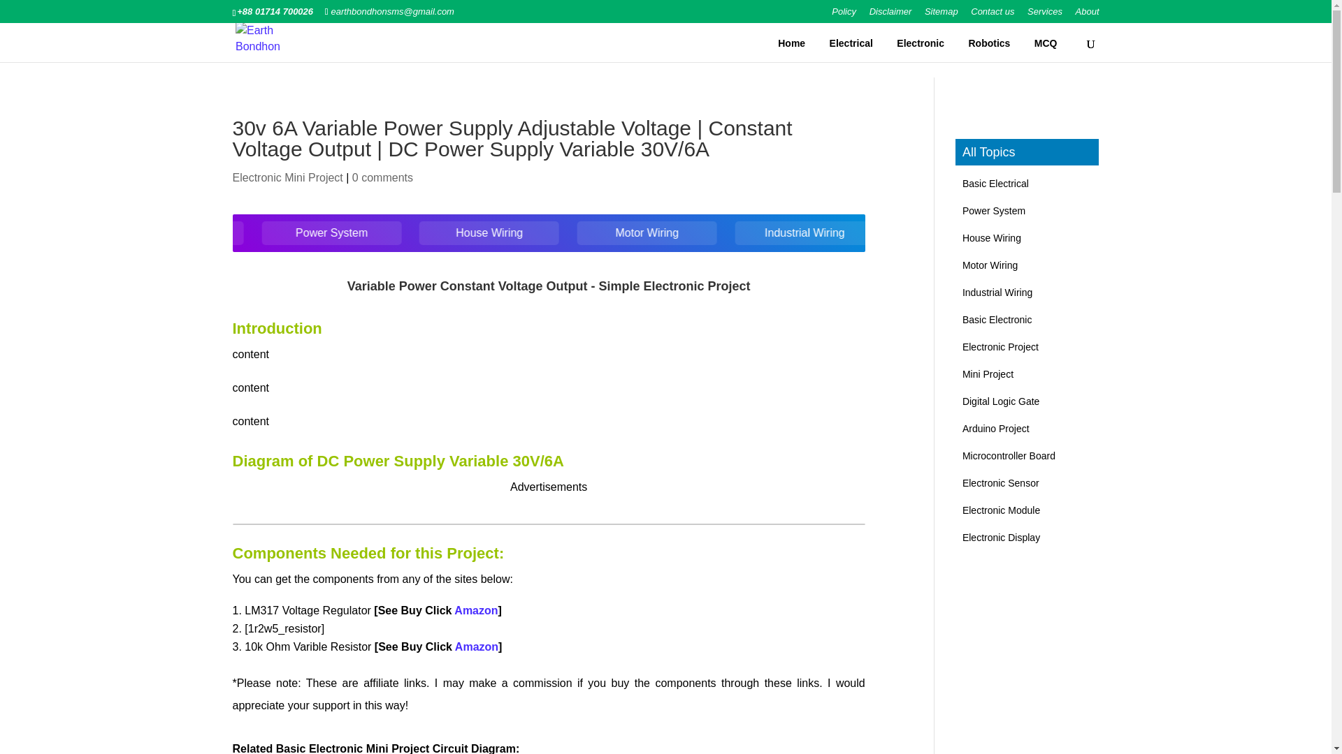 The image size is (1342, 754). What do you see at coordinates (941, 15) in the screenshot?
I see `Sitemap` at bounding box center [941, 15].